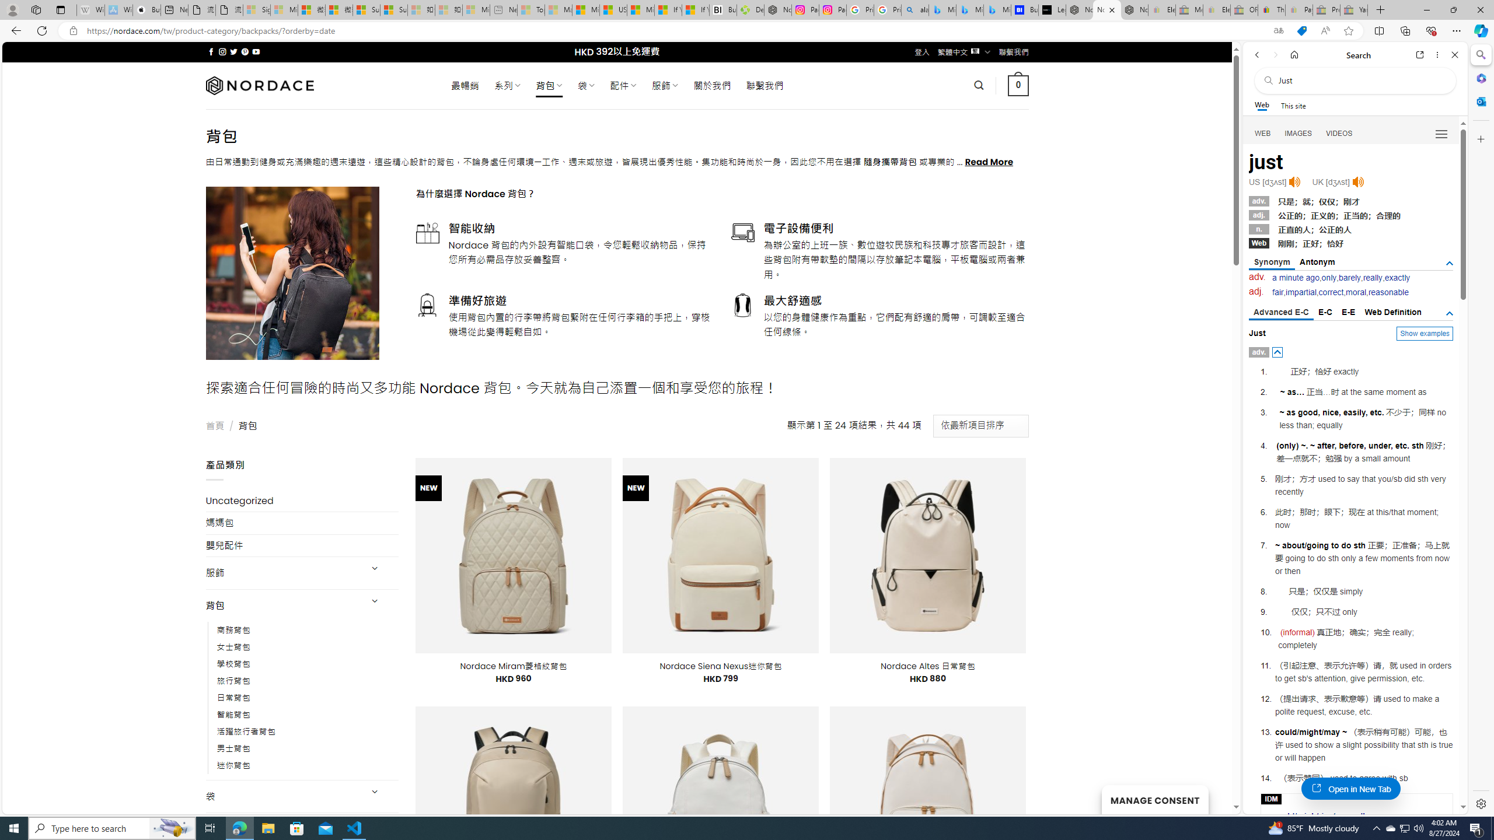 The image size is (1494, 840). I want to click on This site has coupons! Shopping in Microsoft Edge, so click(1301, 31).